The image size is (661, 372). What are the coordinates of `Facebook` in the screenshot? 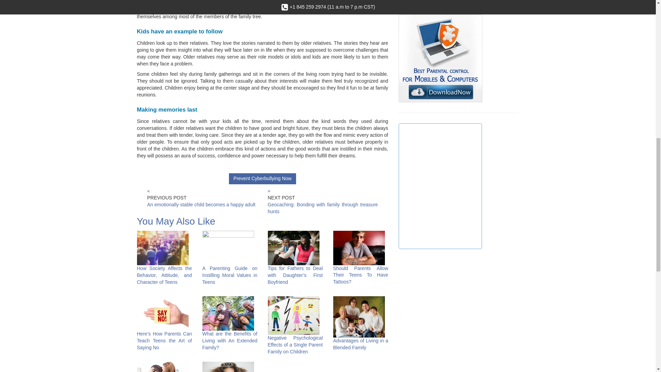 It's located at (440, 186).